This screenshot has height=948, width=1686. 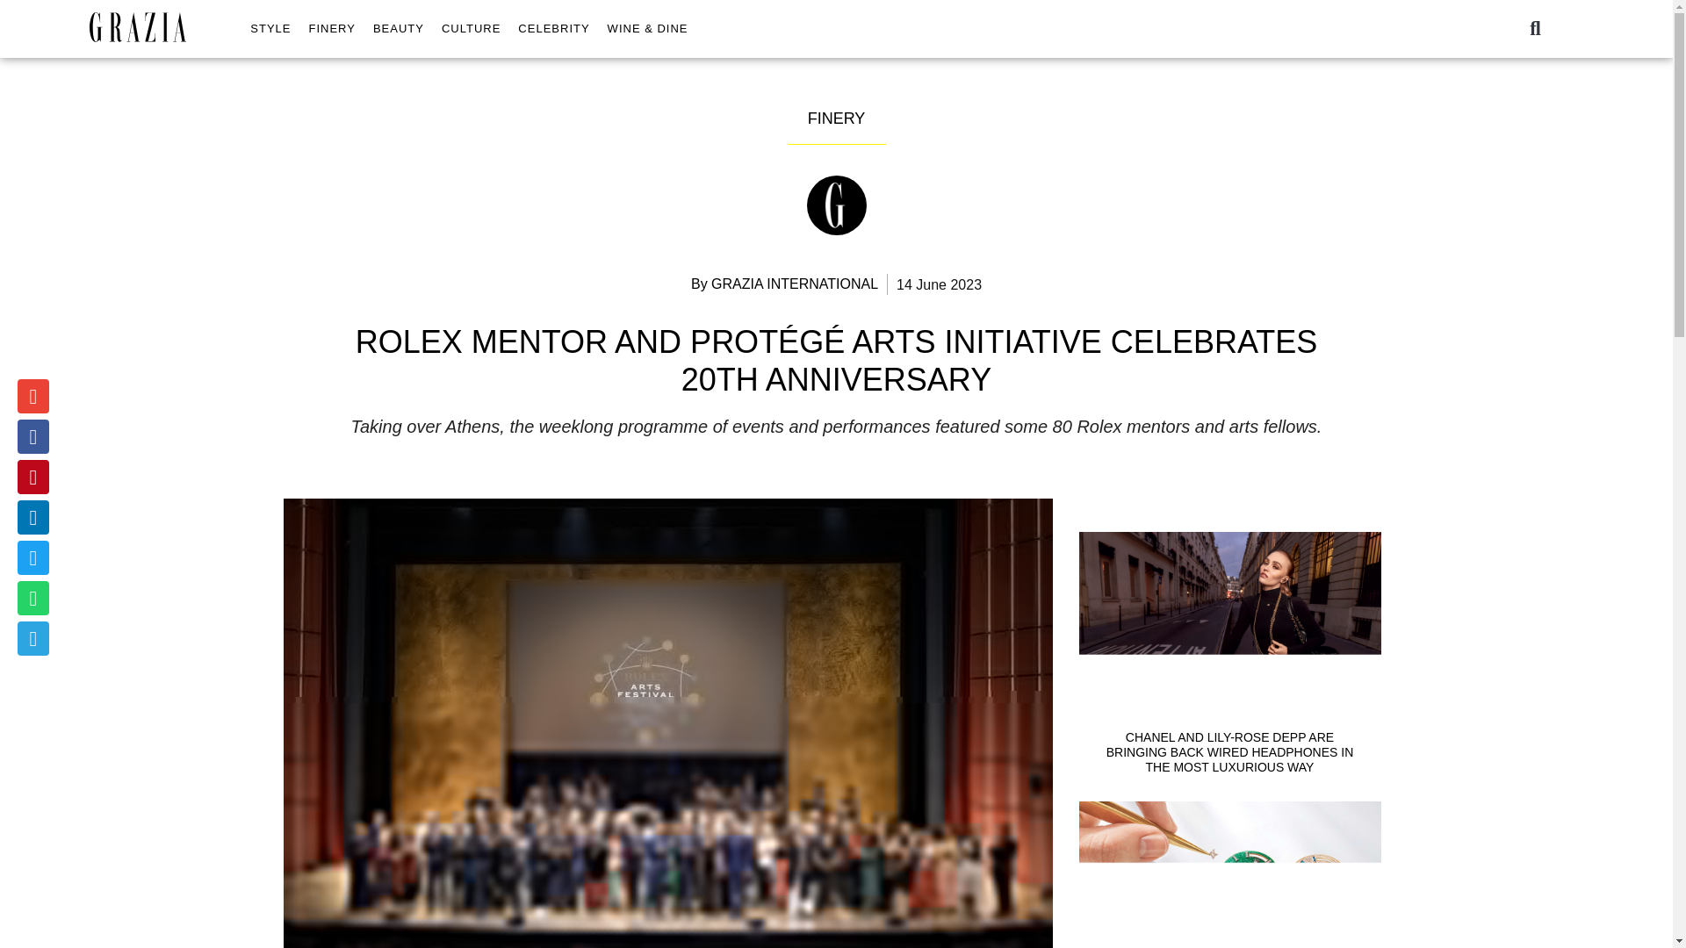 I want to click on STYLE, so click(x=270, y=28).